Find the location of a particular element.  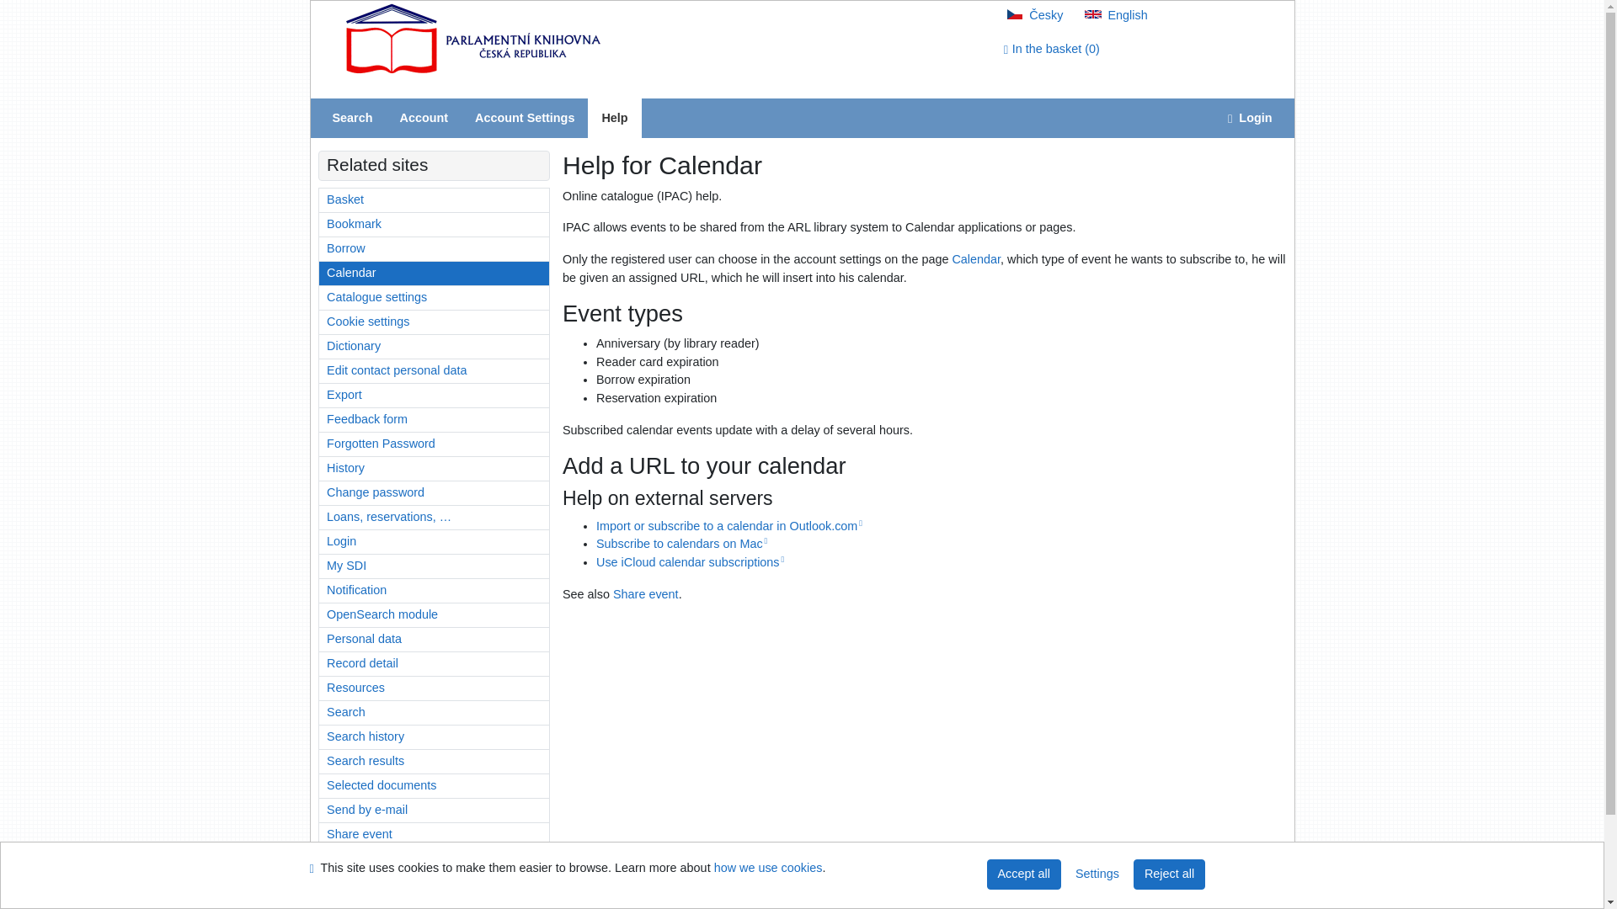

Forgotten Password is located at coordinates (434, 444).